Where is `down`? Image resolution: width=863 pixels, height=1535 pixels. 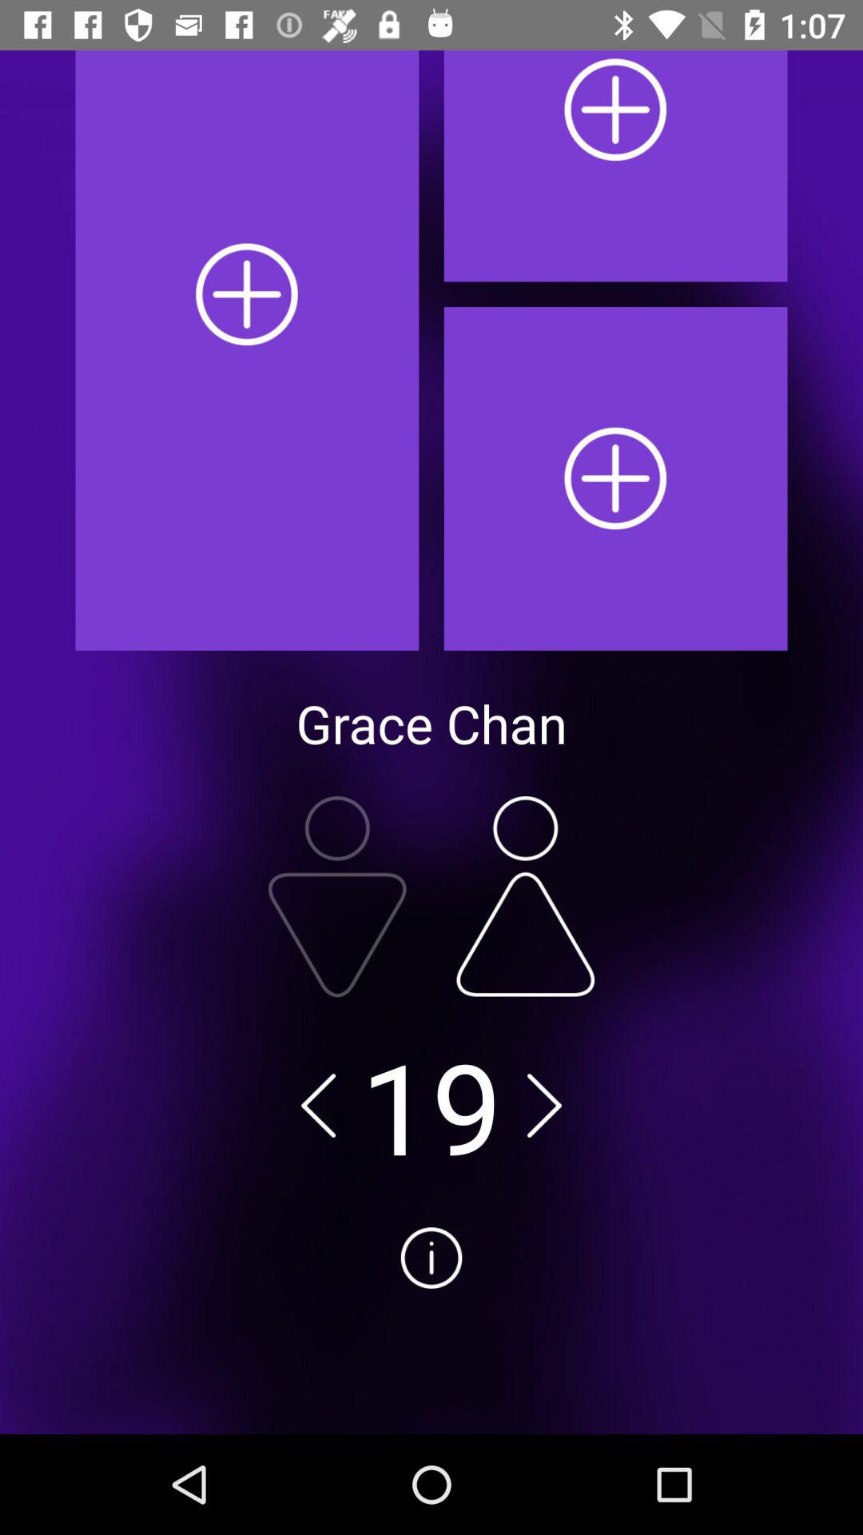 down is located at coordinates (337, 897).